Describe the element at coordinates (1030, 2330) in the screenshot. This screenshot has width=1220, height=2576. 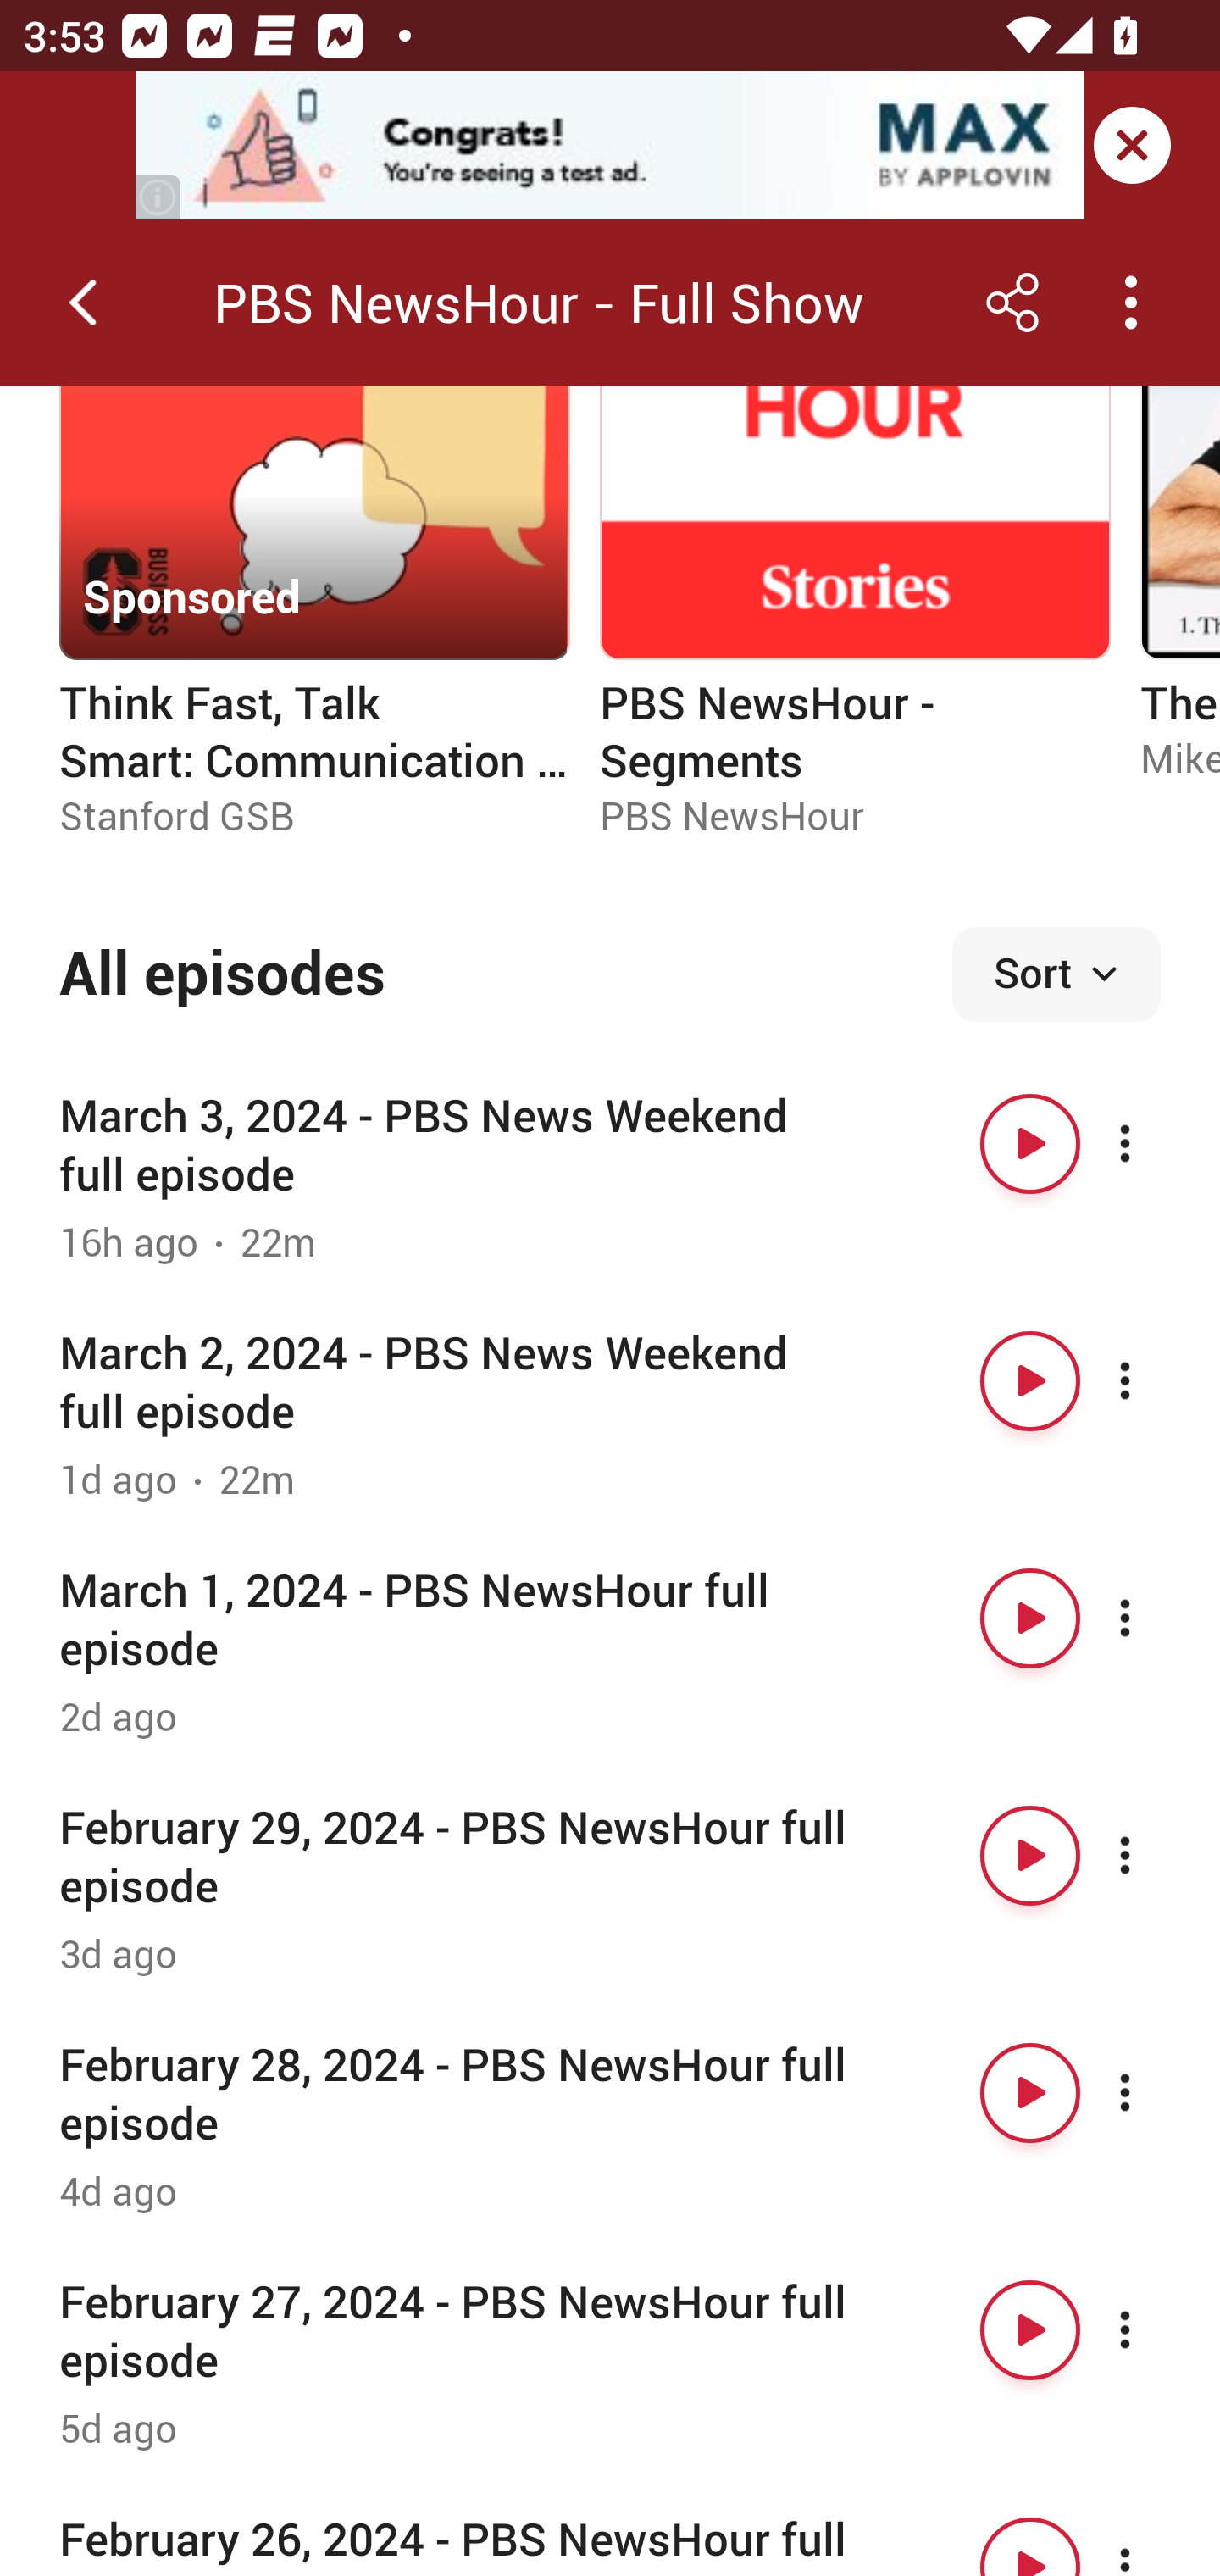
I see `Play button` at that location.